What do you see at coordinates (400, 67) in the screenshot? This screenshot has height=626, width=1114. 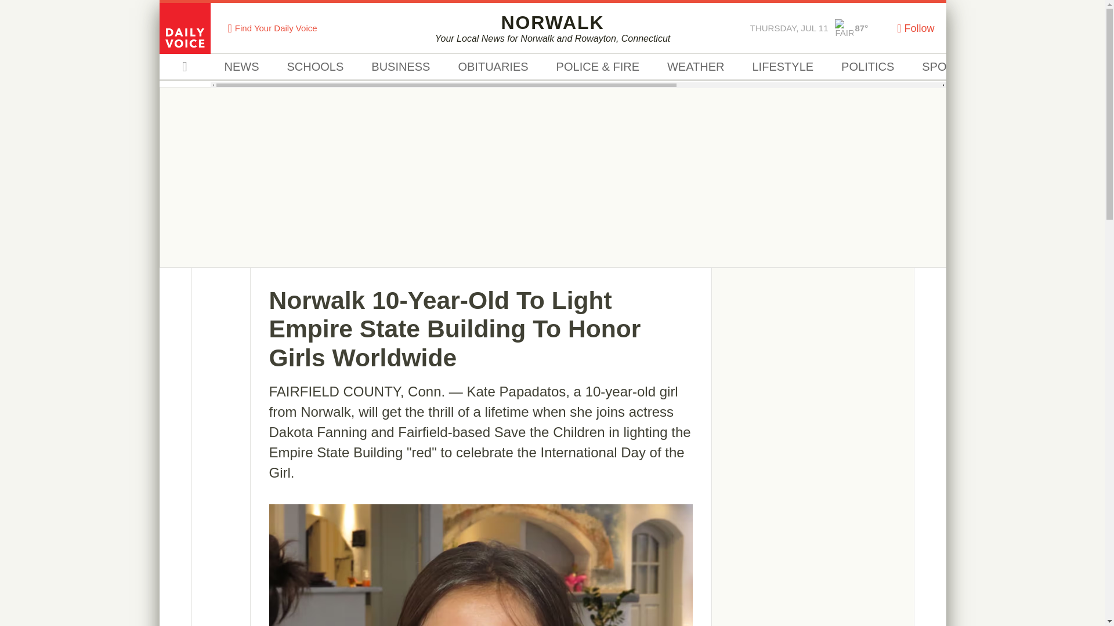 I see `BUSINESS` at bounding box center [400, 67].